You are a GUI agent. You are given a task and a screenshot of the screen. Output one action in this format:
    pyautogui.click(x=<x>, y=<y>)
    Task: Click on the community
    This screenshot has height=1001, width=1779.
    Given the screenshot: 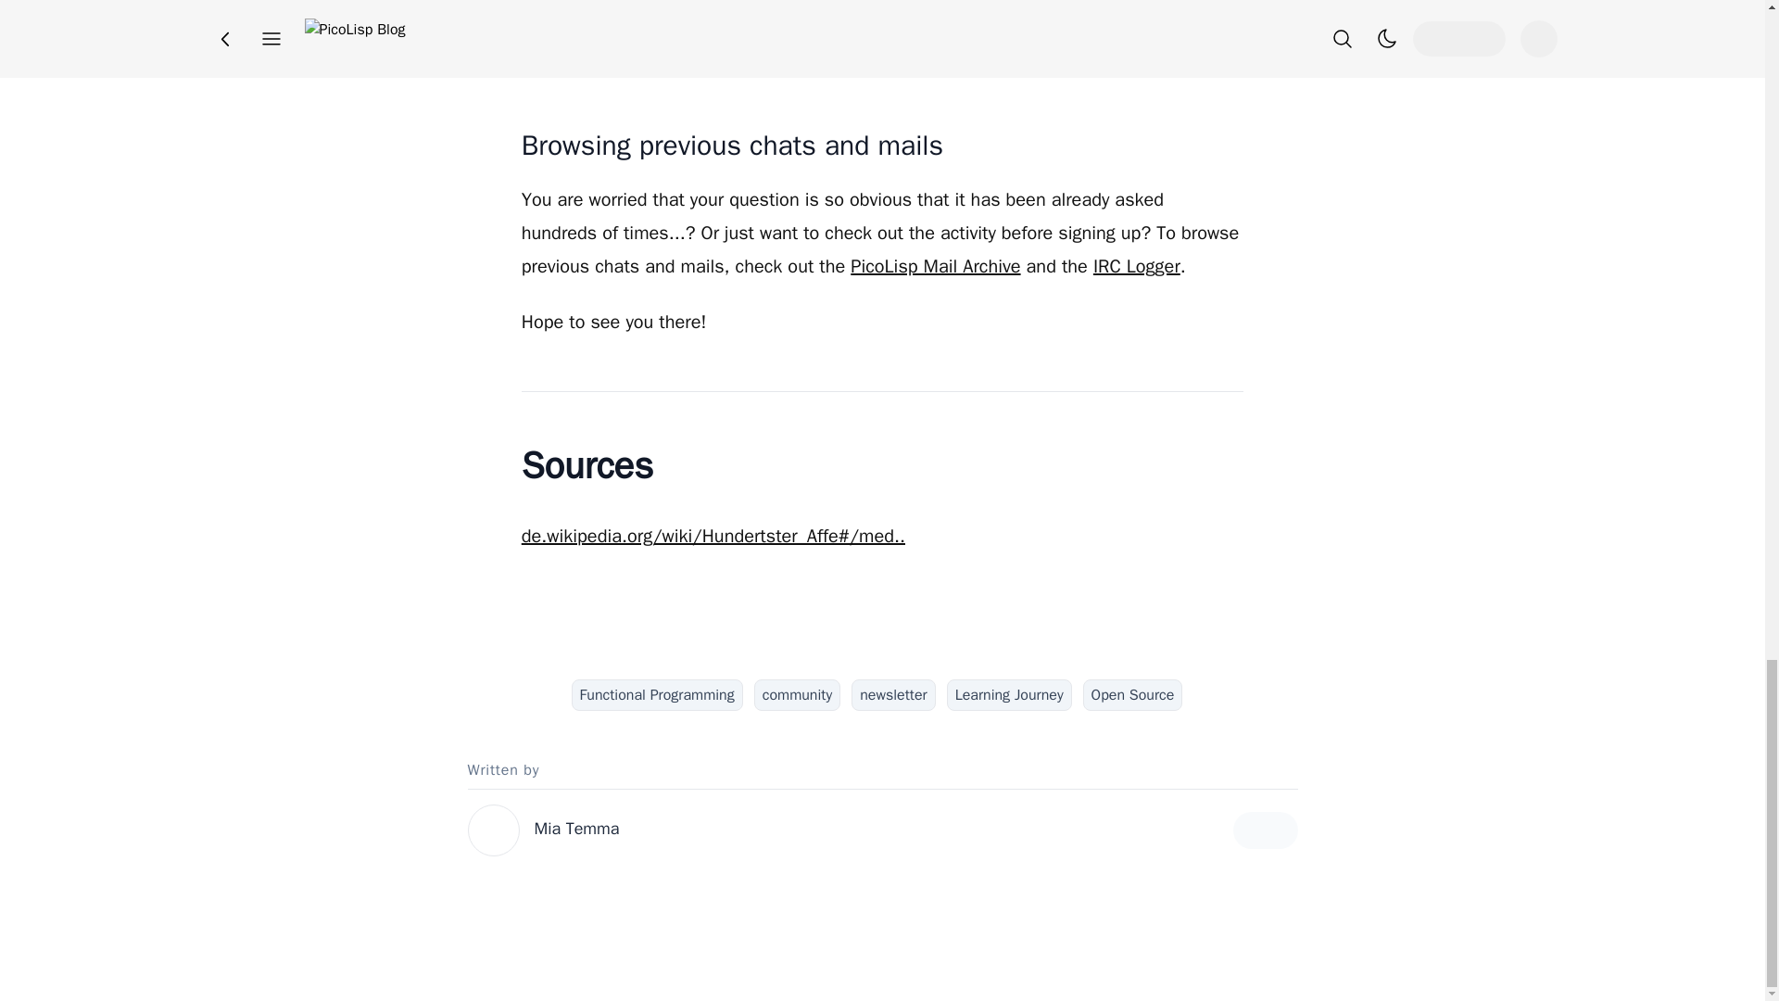 What is the action you would take?
    pyautogui.click(x=797, y=695)
    